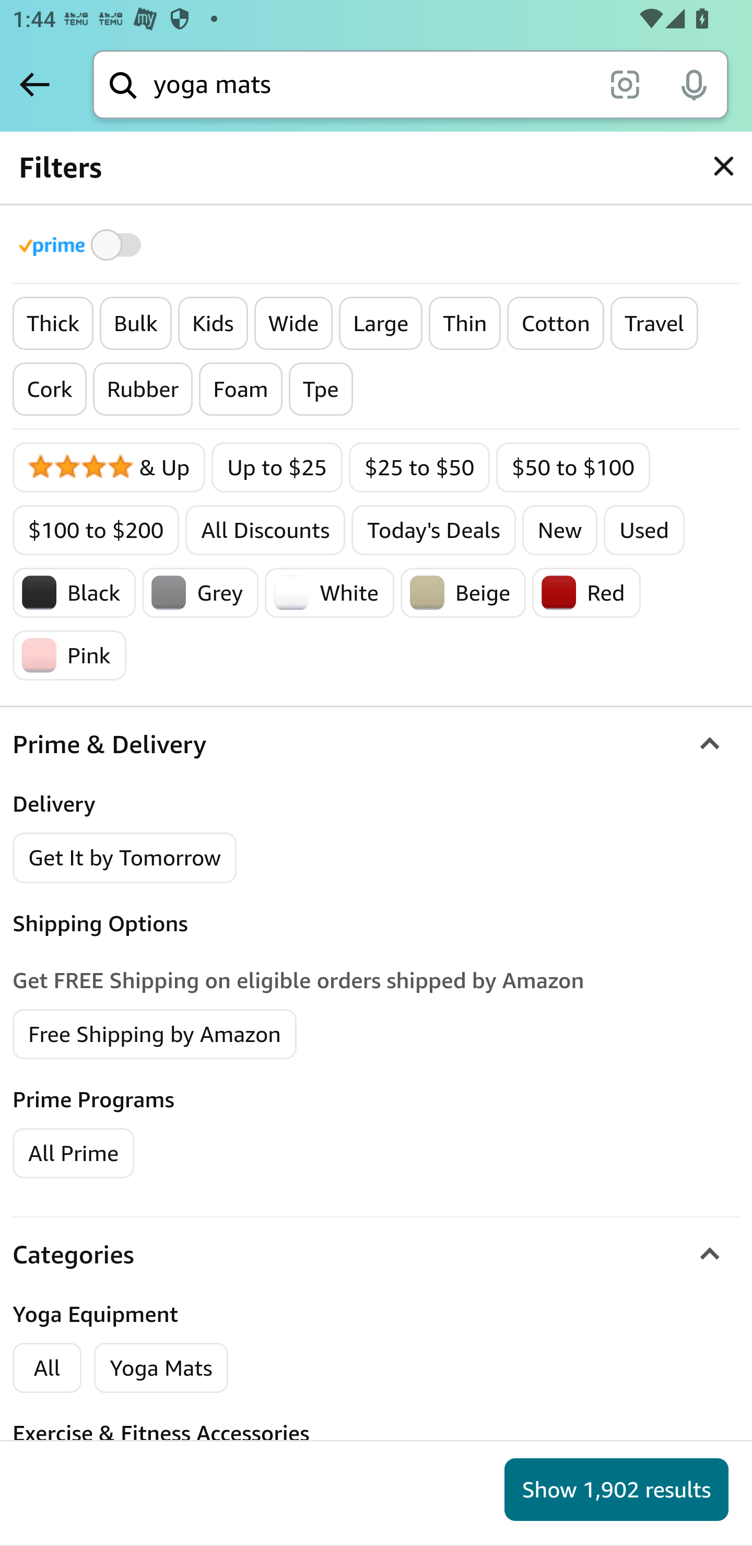 This screenshot has width=752, height=1546. Describe the element at coordinates (47, 1368) in the screenshot. I see `All` at that location.